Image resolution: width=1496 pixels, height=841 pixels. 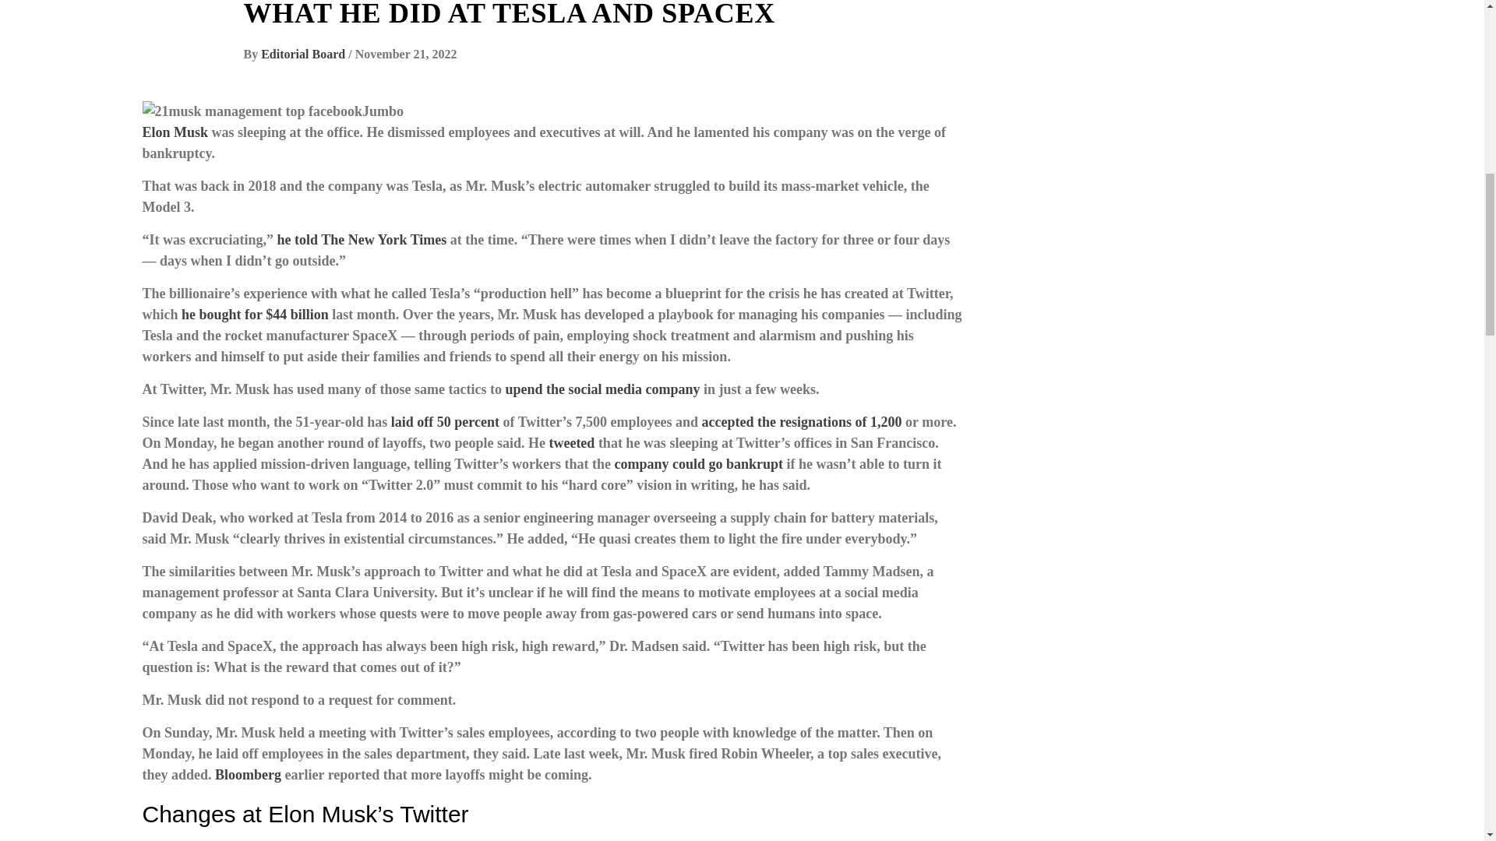 What do you see at coordinates (248, 774) in the screenshot?
I see `Bloomberg` at bounding box center [248, 774].